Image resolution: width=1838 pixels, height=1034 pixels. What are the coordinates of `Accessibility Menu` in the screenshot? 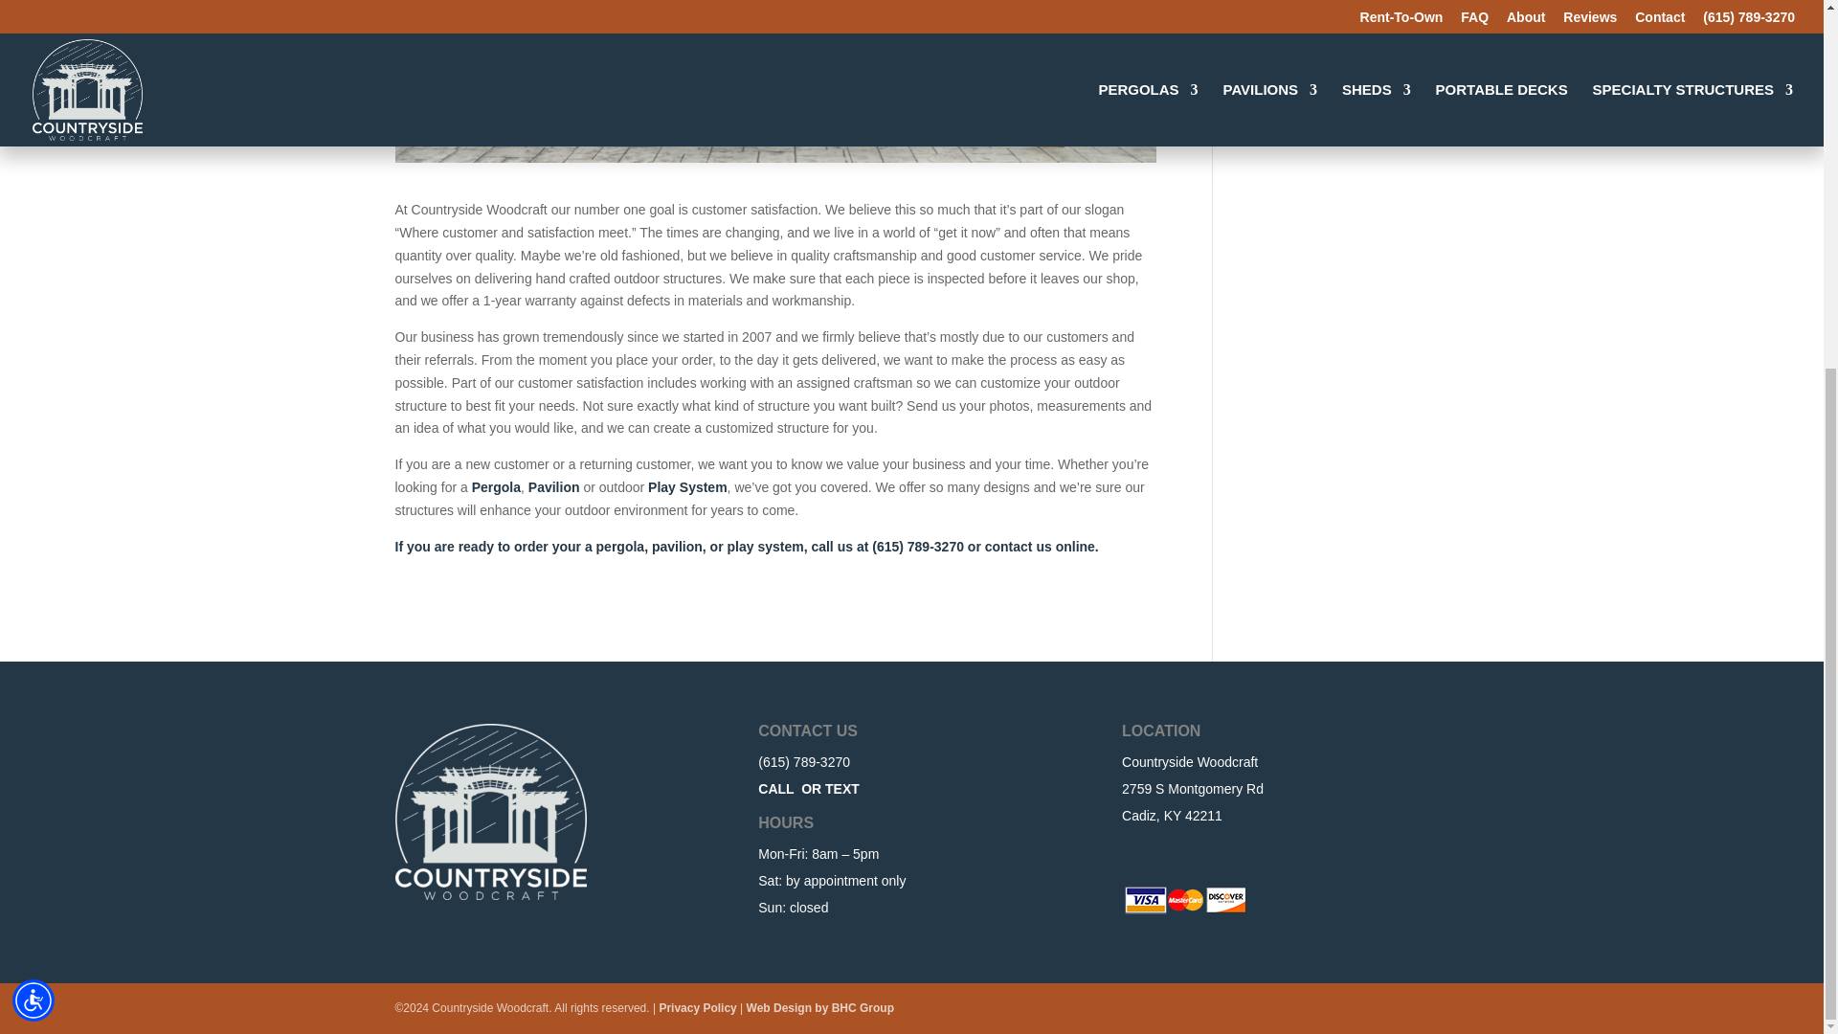 It's located at (34, 438).